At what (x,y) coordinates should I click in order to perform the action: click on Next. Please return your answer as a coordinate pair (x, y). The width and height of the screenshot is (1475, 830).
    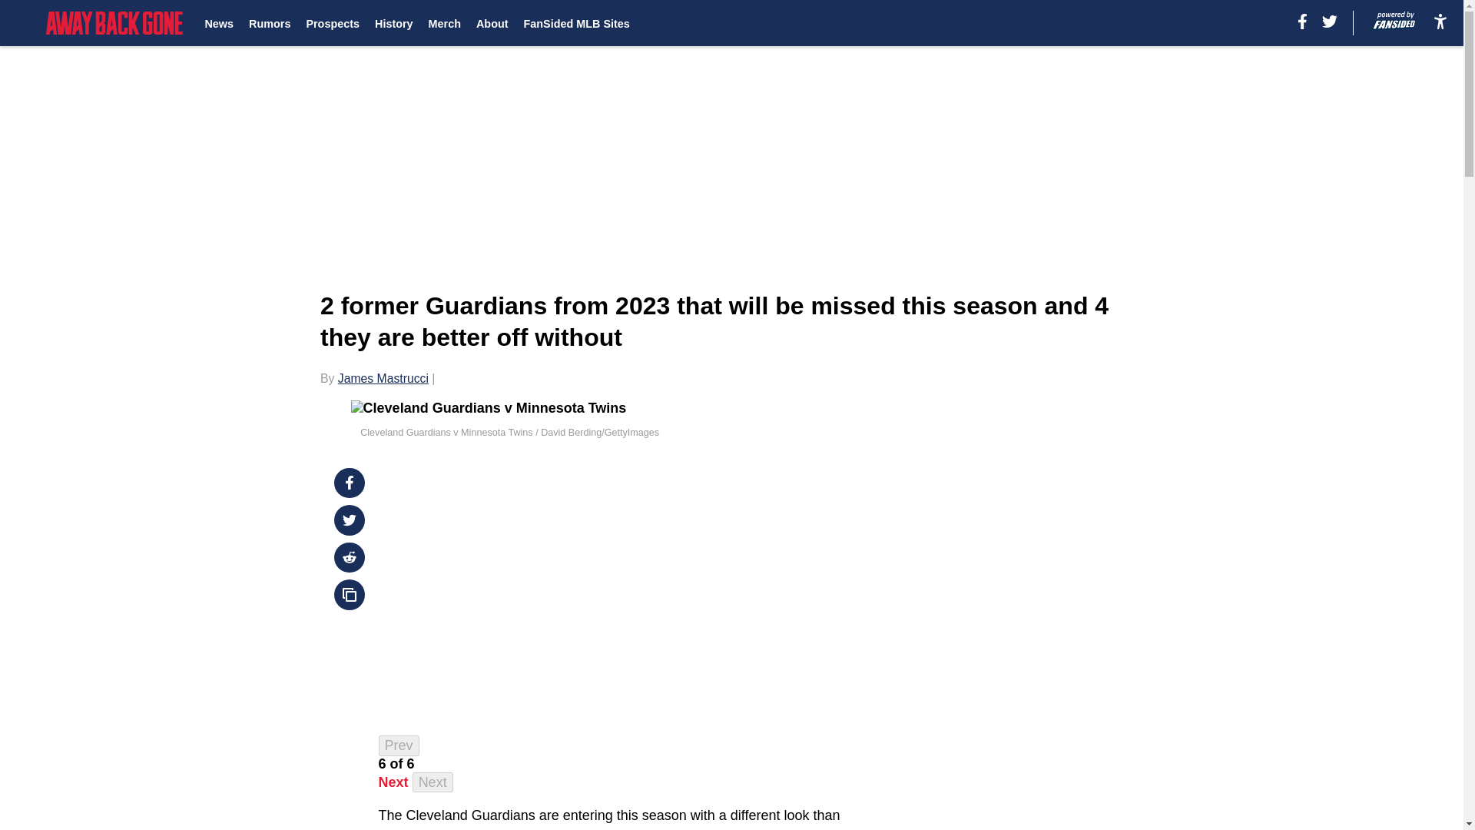
    Looking at the image, I should click on (433, 782).